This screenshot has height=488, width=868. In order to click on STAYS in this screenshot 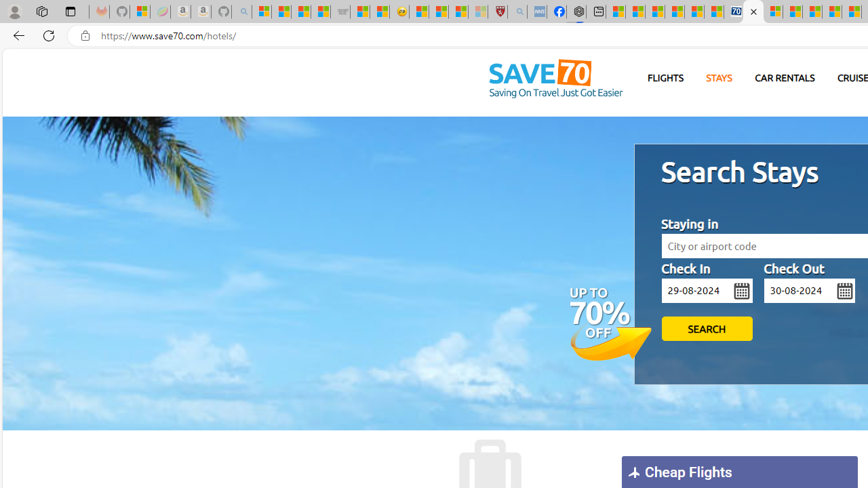, I will do `click(719, 78)`.